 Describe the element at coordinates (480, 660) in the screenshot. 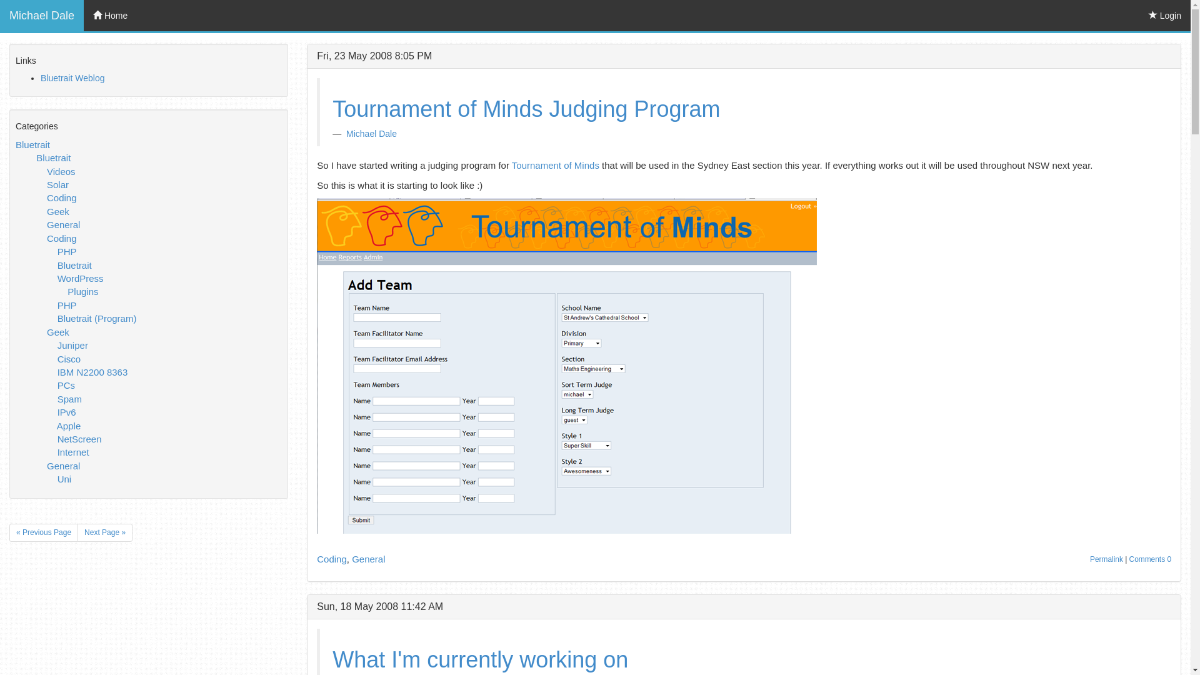

I see `What I'm currently working on` at that location.